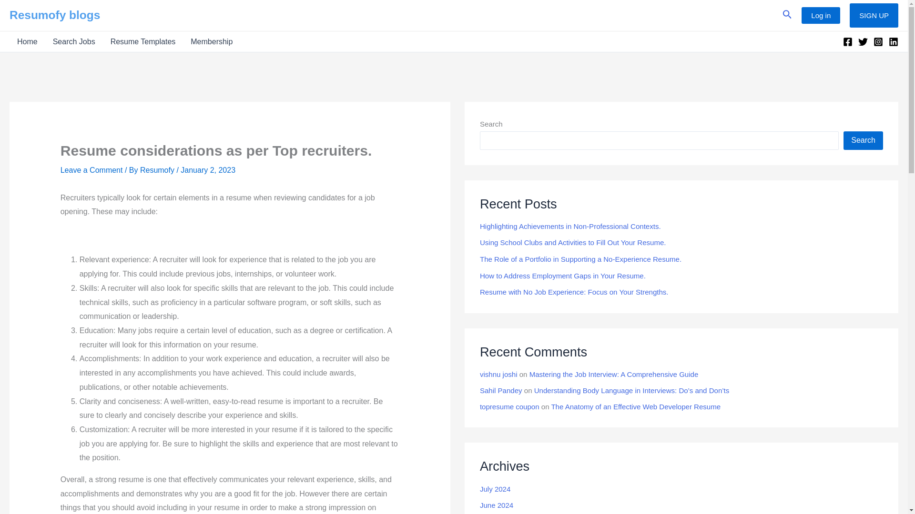  What do you see at coordinates (874, 15) in the screenshot?
I see `SIGN UP` at bounding box center [874, 15].